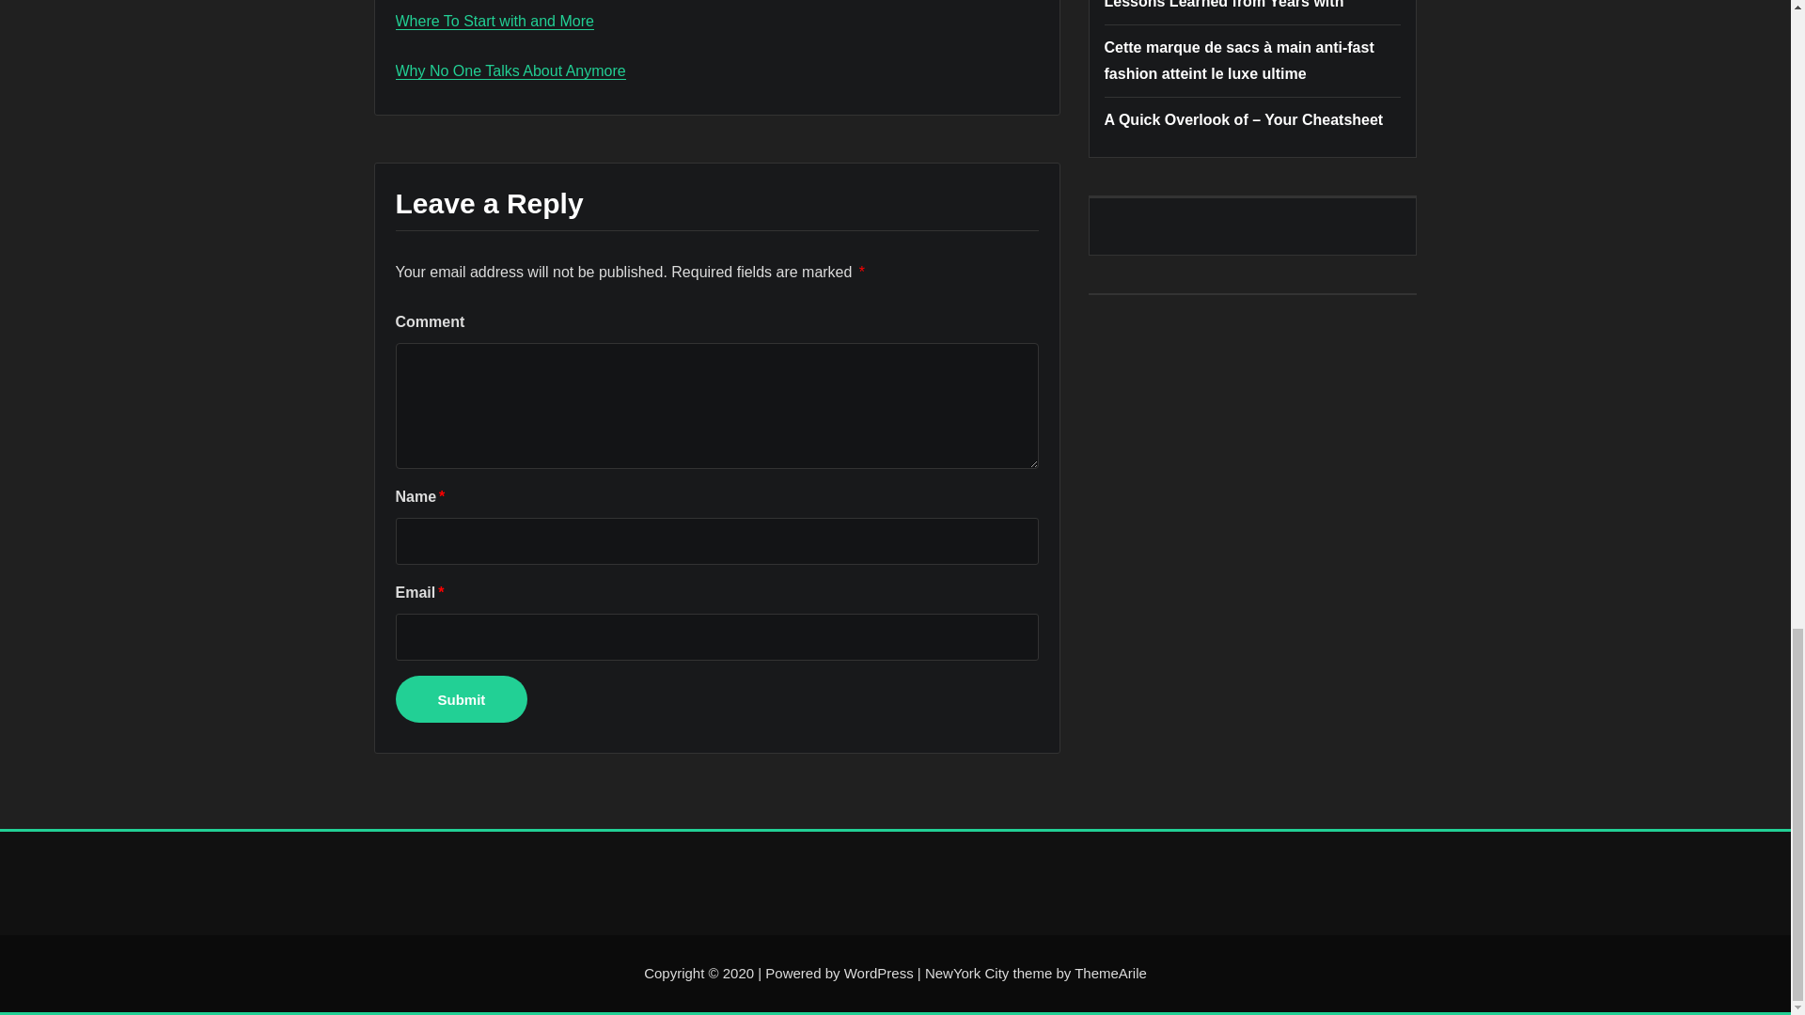  What do you see at coordinates (510, 70) in the screenshot?
I see `Why No One Talks About Anymore` at bounding box center [510, 70].